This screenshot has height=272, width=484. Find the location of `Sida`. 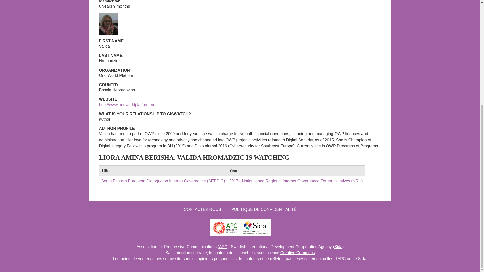

Sida is located at coordinates (338, 247).